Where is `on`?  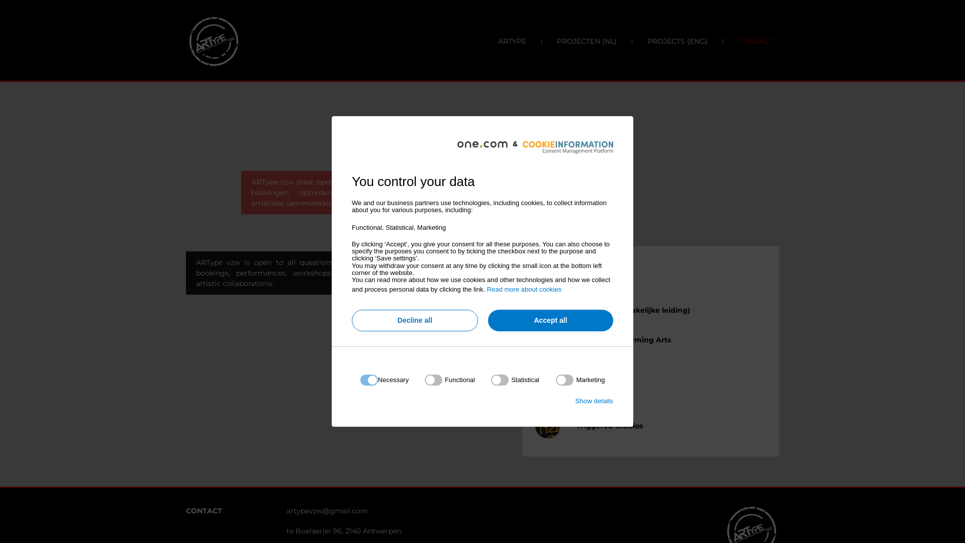 on is located at coordinates (515, 380).